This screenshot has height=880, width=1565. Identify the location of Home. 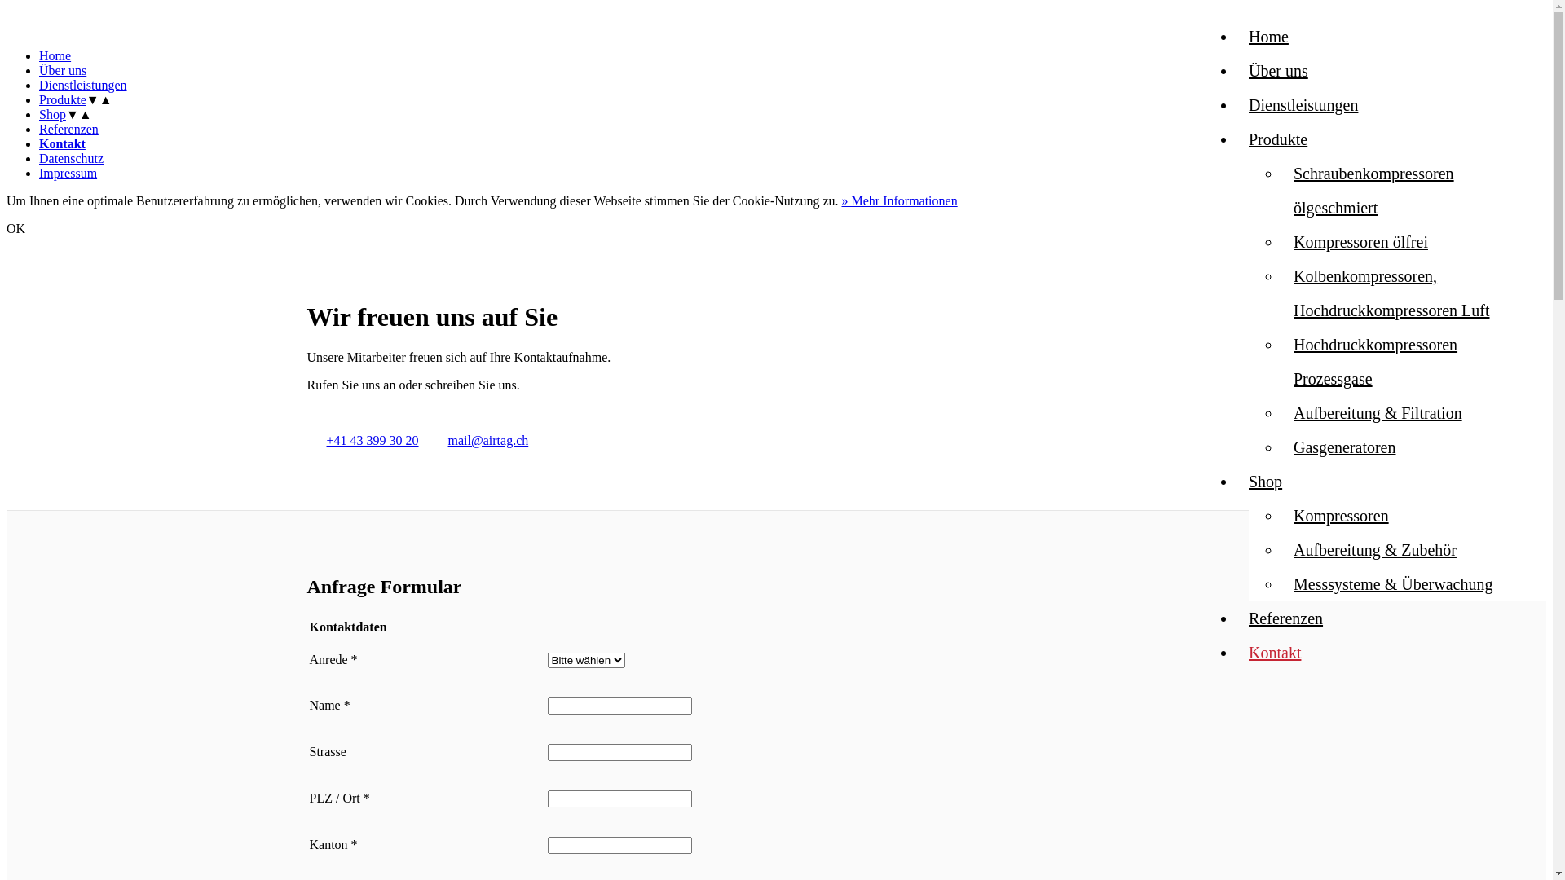
(1268, 37).